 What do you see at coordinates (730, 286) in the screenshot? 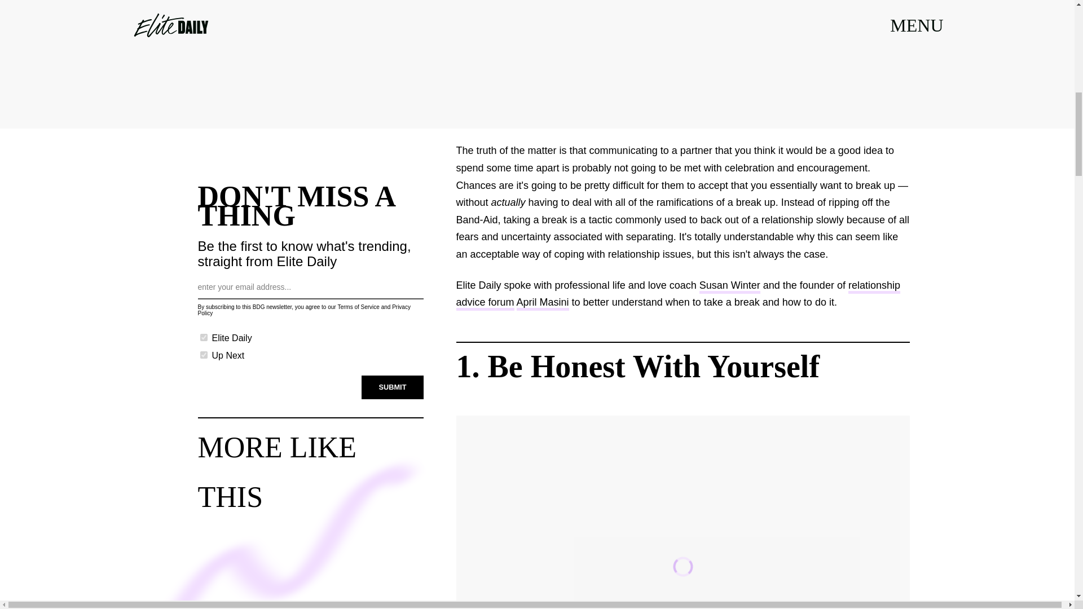
I see `Susan Winter` at bounding box center [730, 286].